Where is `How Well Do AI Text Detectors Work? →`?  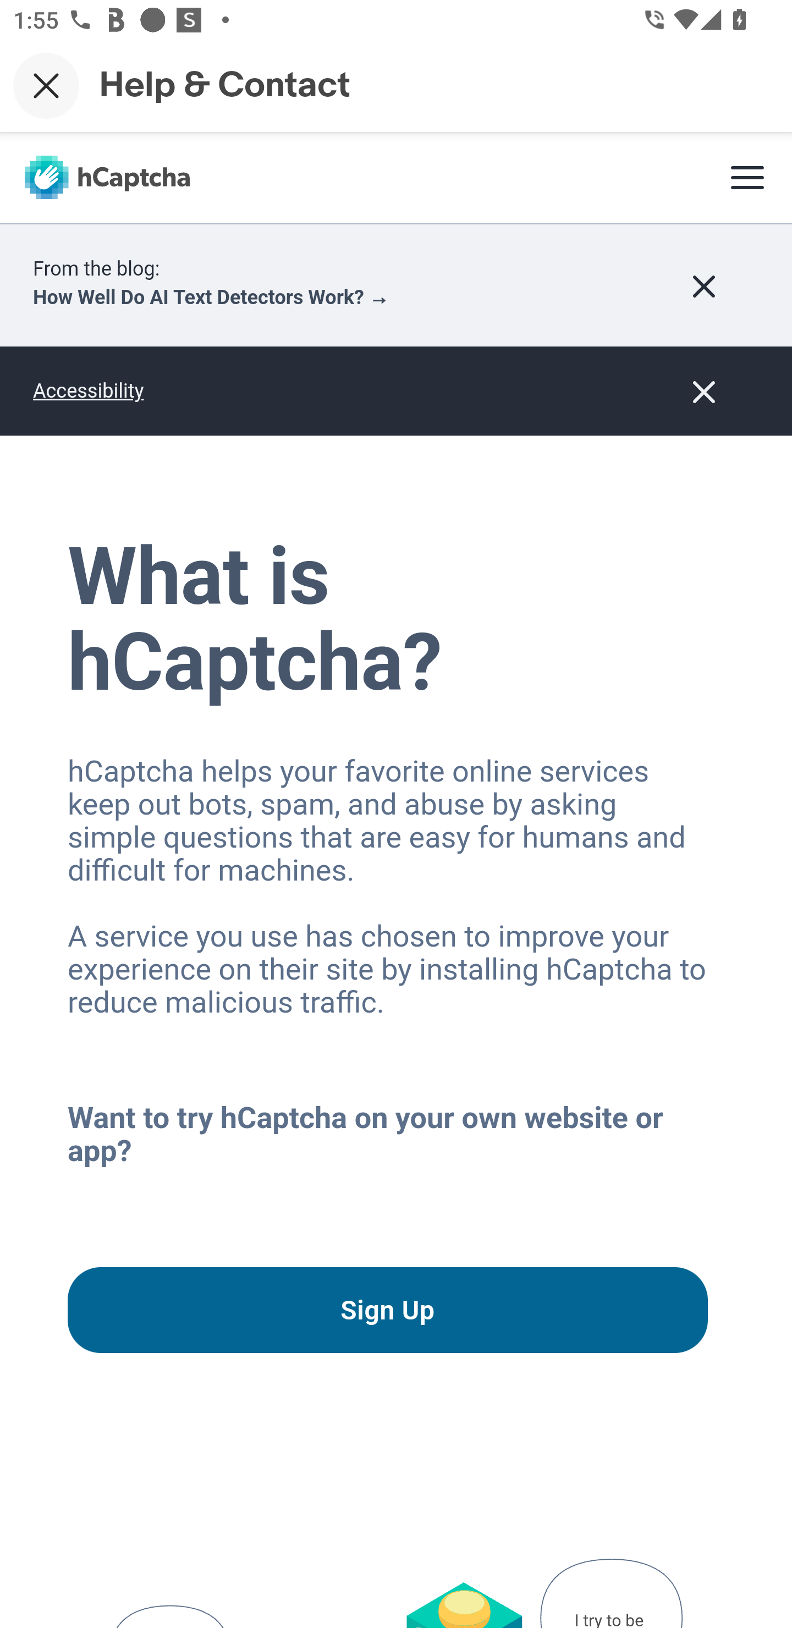 How Well Do AI Text Detectors Work? → is located at coordinates (211, 298).